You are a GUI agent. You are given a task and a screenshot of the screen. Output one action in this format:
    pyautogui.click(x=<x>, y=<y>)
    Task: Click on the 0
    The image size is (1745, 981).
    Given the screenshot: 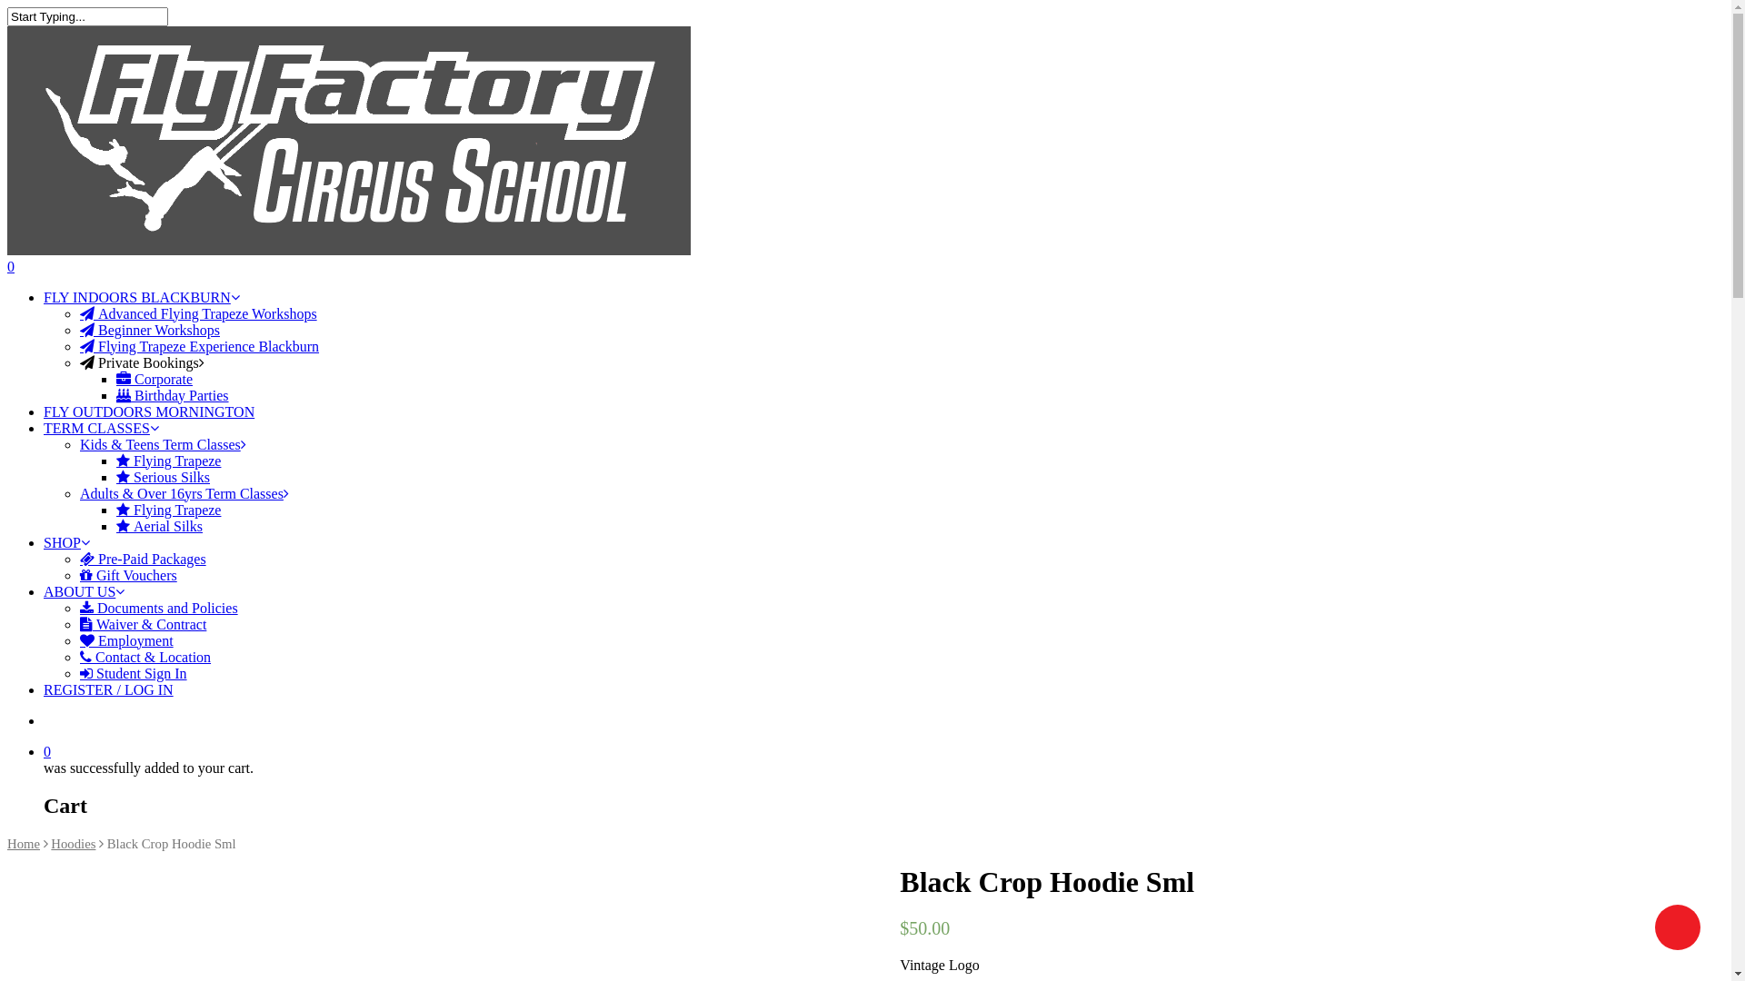 What is the action you would take?
    pyautogui.click(x=865, y=266)
    